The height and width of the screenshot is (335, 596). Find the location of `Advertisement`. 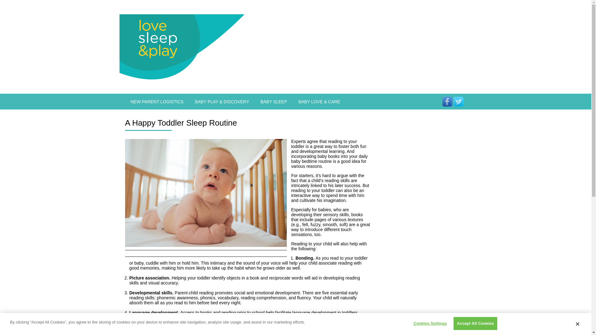

Advertisement is located at coordinates (383, 47).